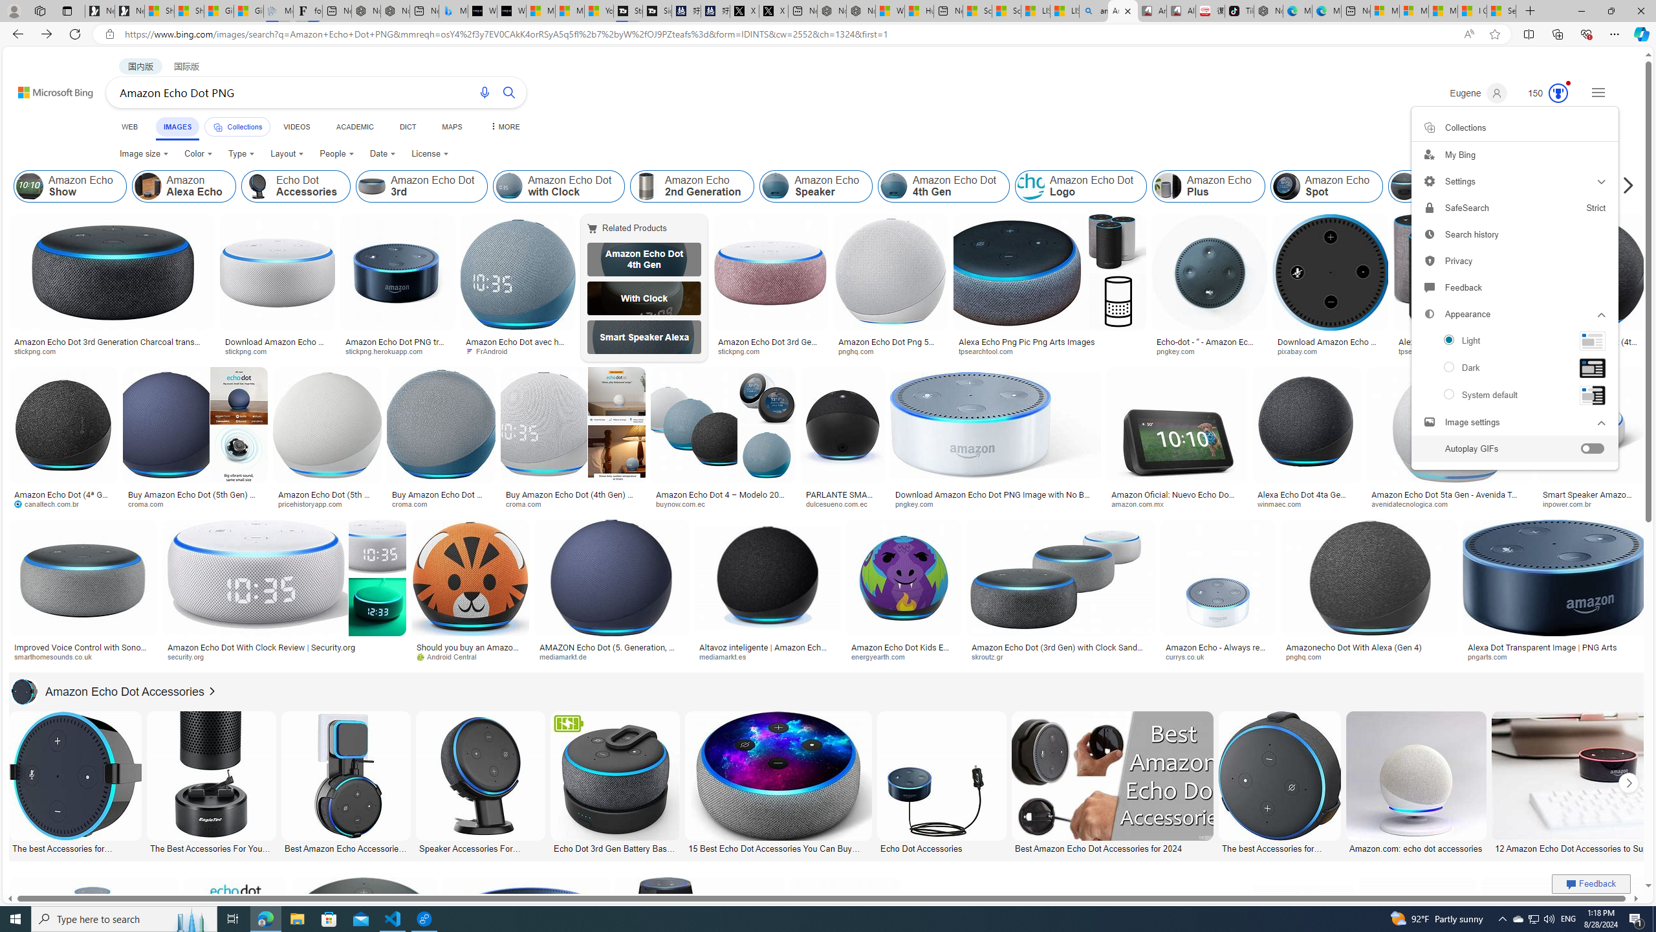  Describe the element at coordinates (518, 351) in the screenshot. I see `FrAndroid` at that location.